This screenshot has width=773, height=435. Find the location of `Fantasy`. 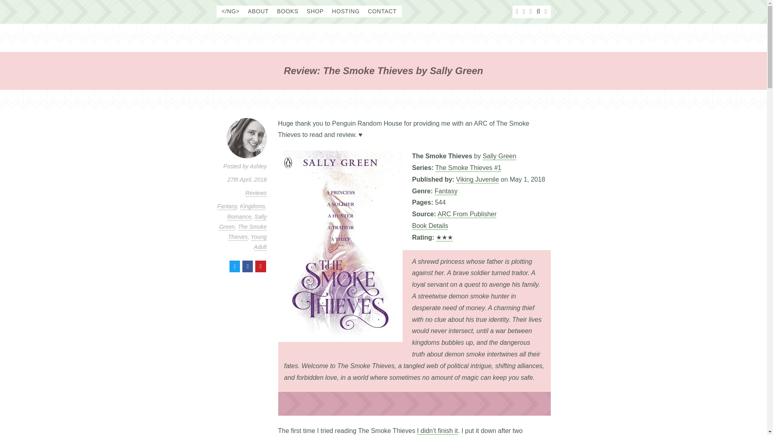

Fantasy is located at coordinates (227, 206).